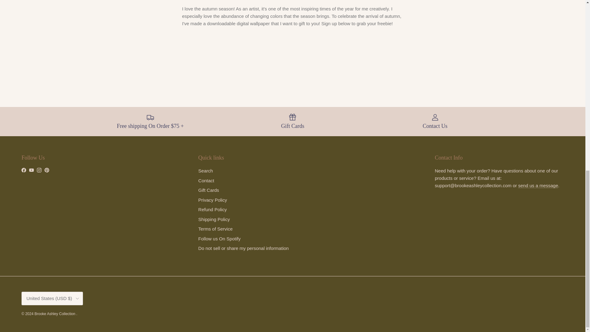  Describe the element at coordinates (31, 170) in the screenshot. I see `Brooke Ashley Collection  on YouTube` at that location.